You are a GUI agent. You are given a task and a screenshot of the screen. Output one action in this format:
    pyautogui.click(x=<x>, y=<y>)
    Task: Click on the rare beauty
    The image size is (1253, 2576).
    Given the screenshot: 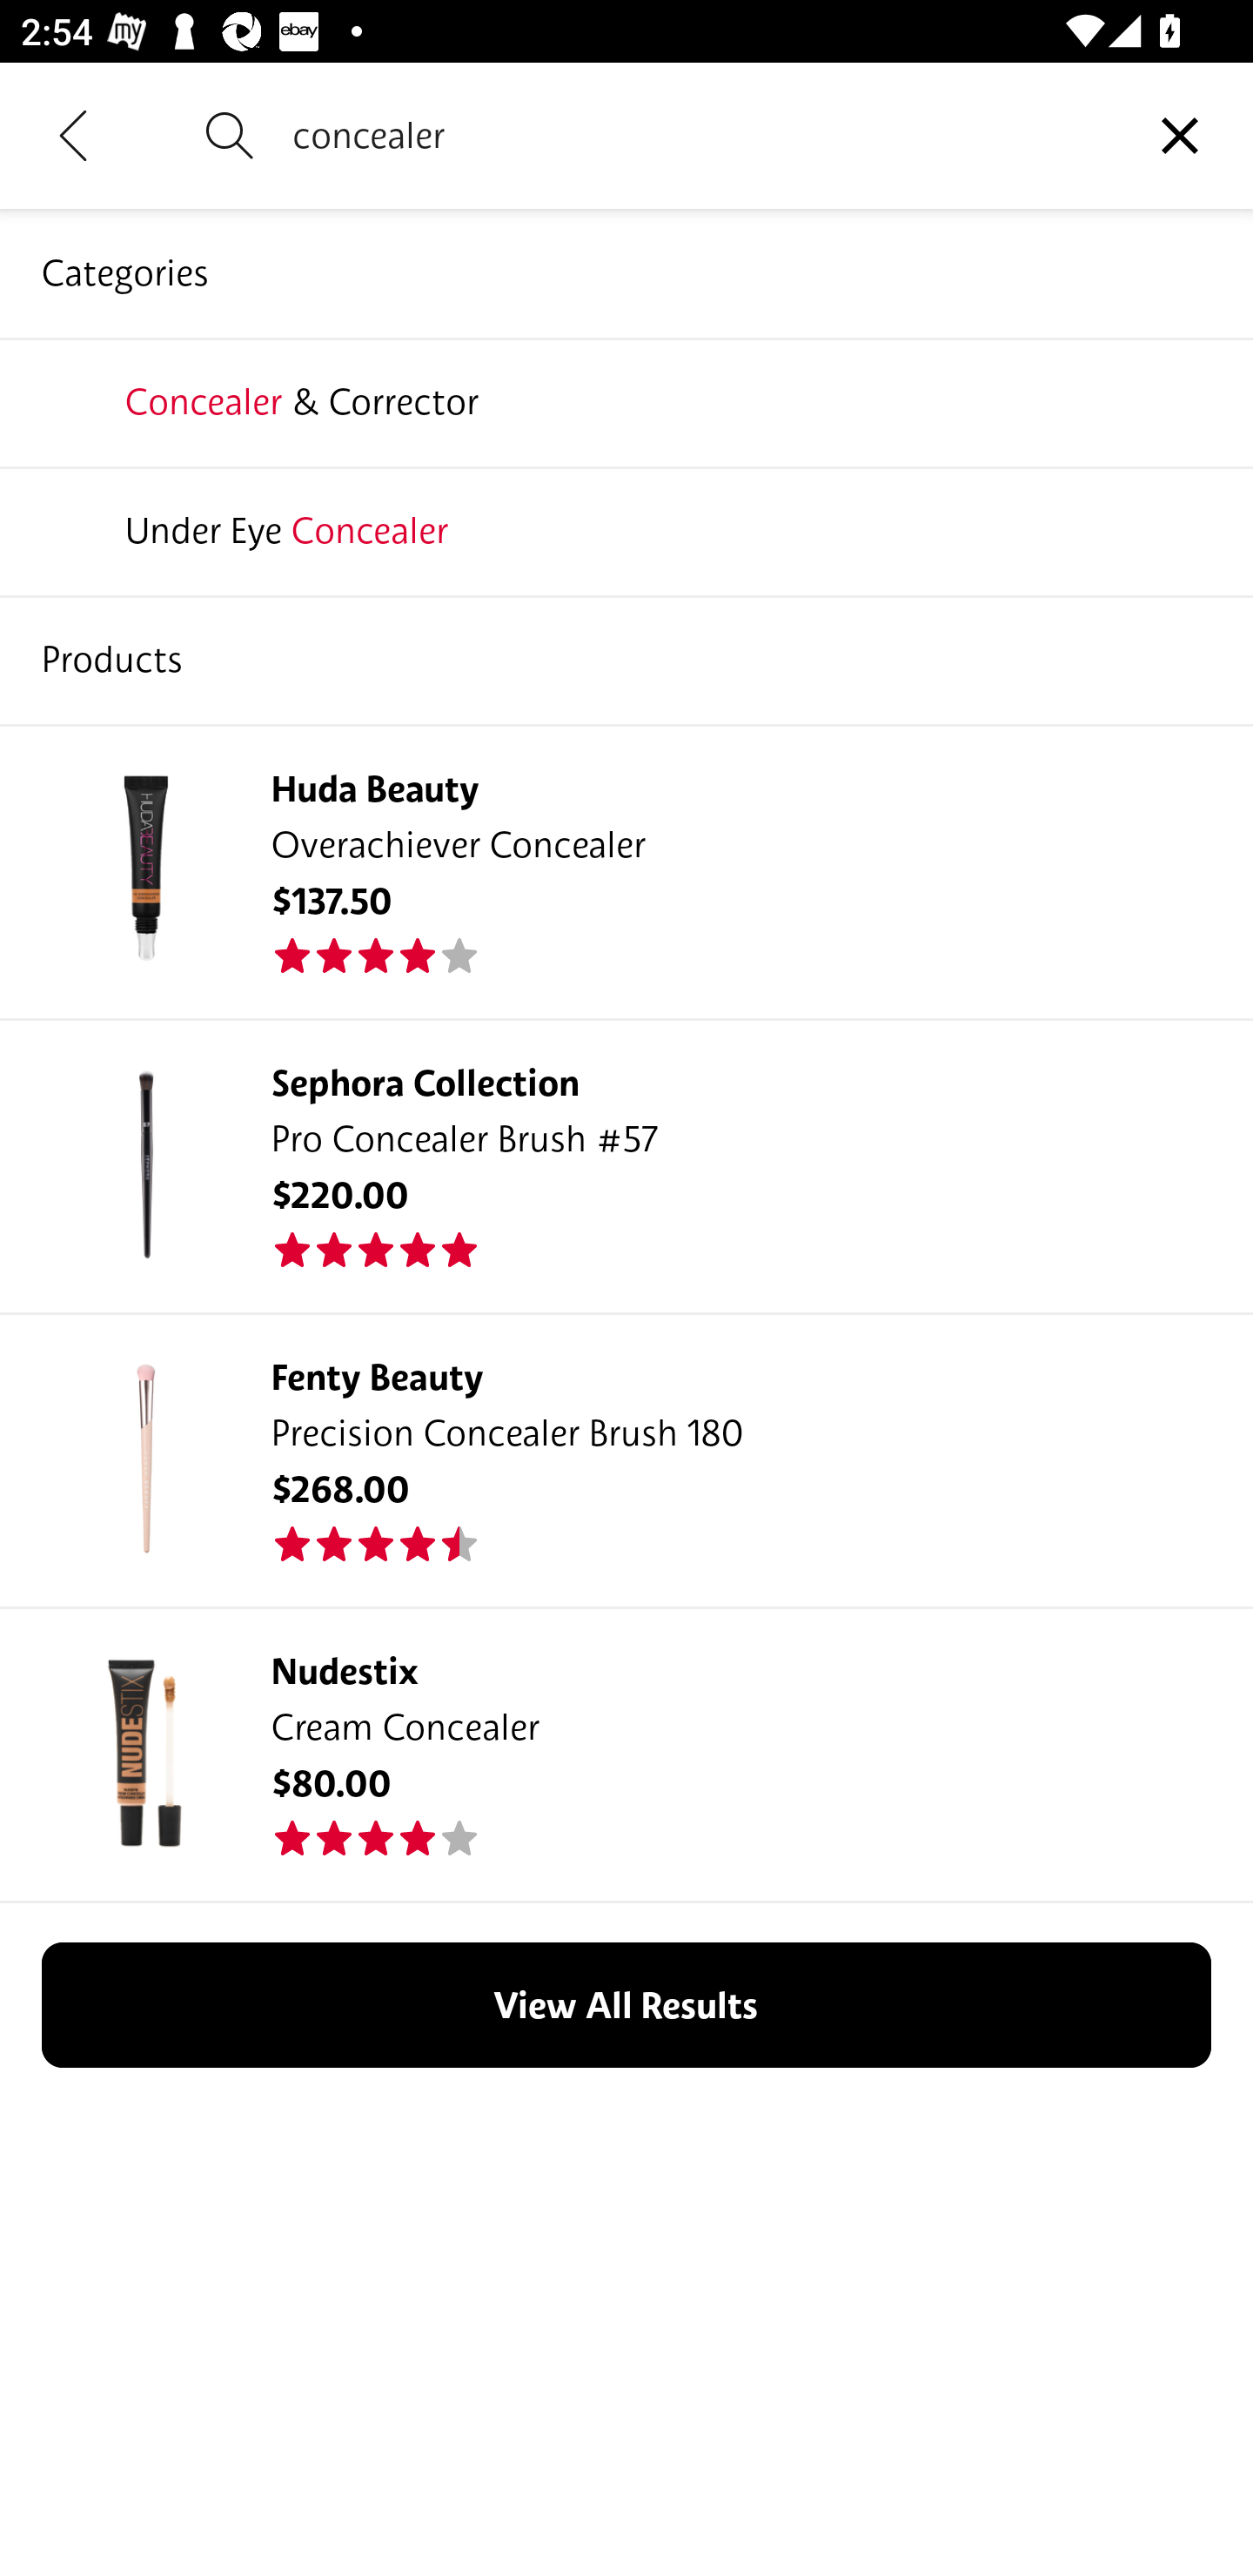 What is the action you would take?
    pyautogui.click(x=626, y=401)
    